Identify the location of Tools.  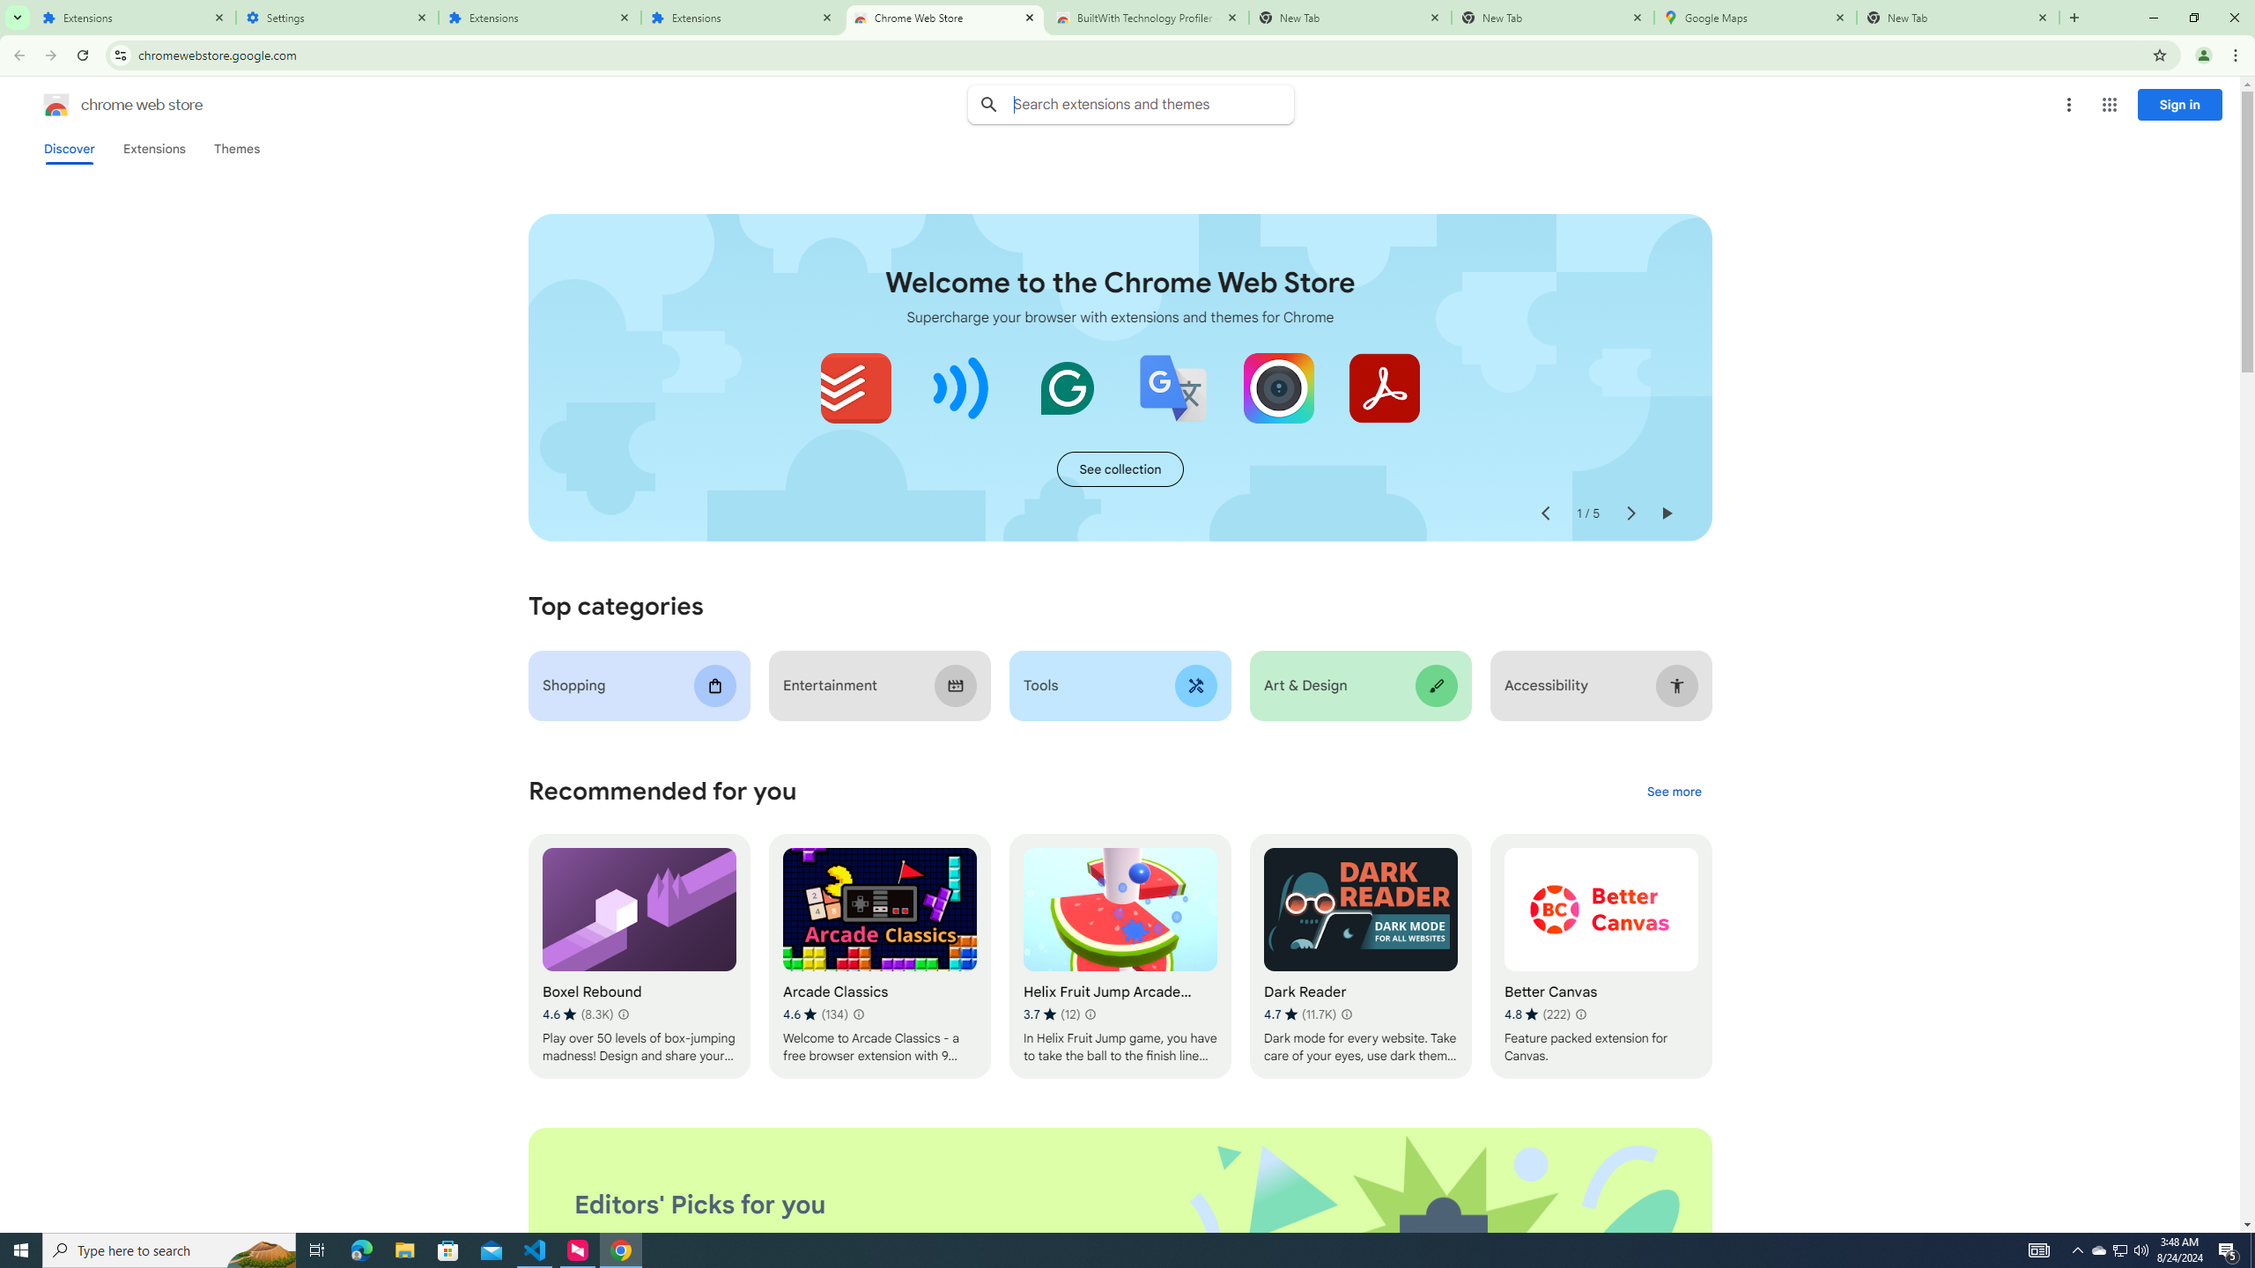
(1119, 685).